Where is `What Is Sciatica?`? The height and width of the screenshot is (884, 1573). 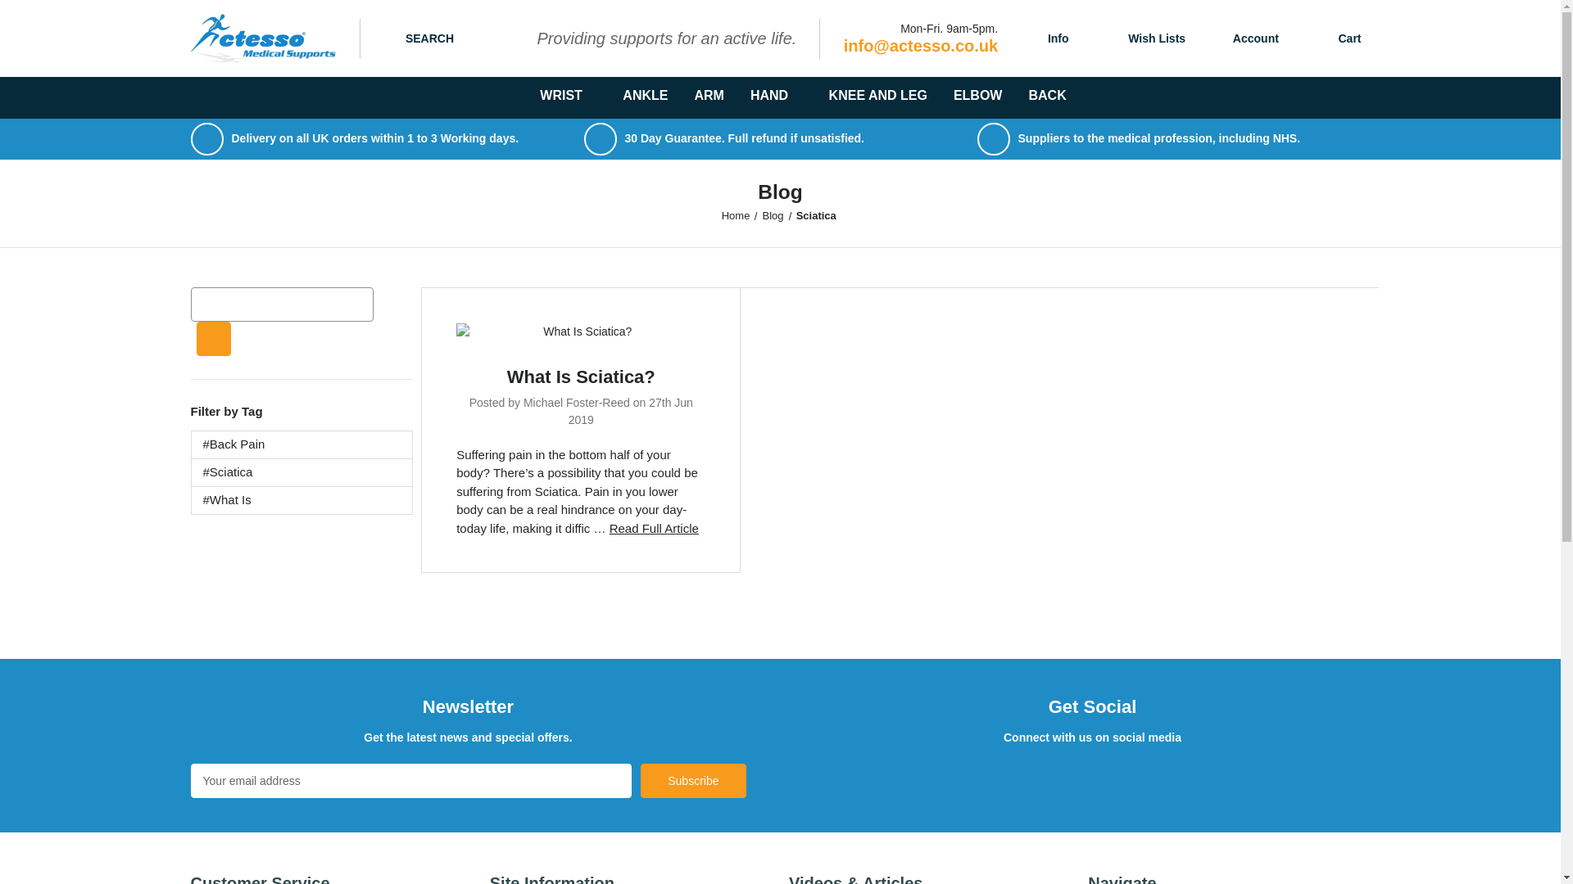 What Is Sciatica? is located at coordinates (581, 377).